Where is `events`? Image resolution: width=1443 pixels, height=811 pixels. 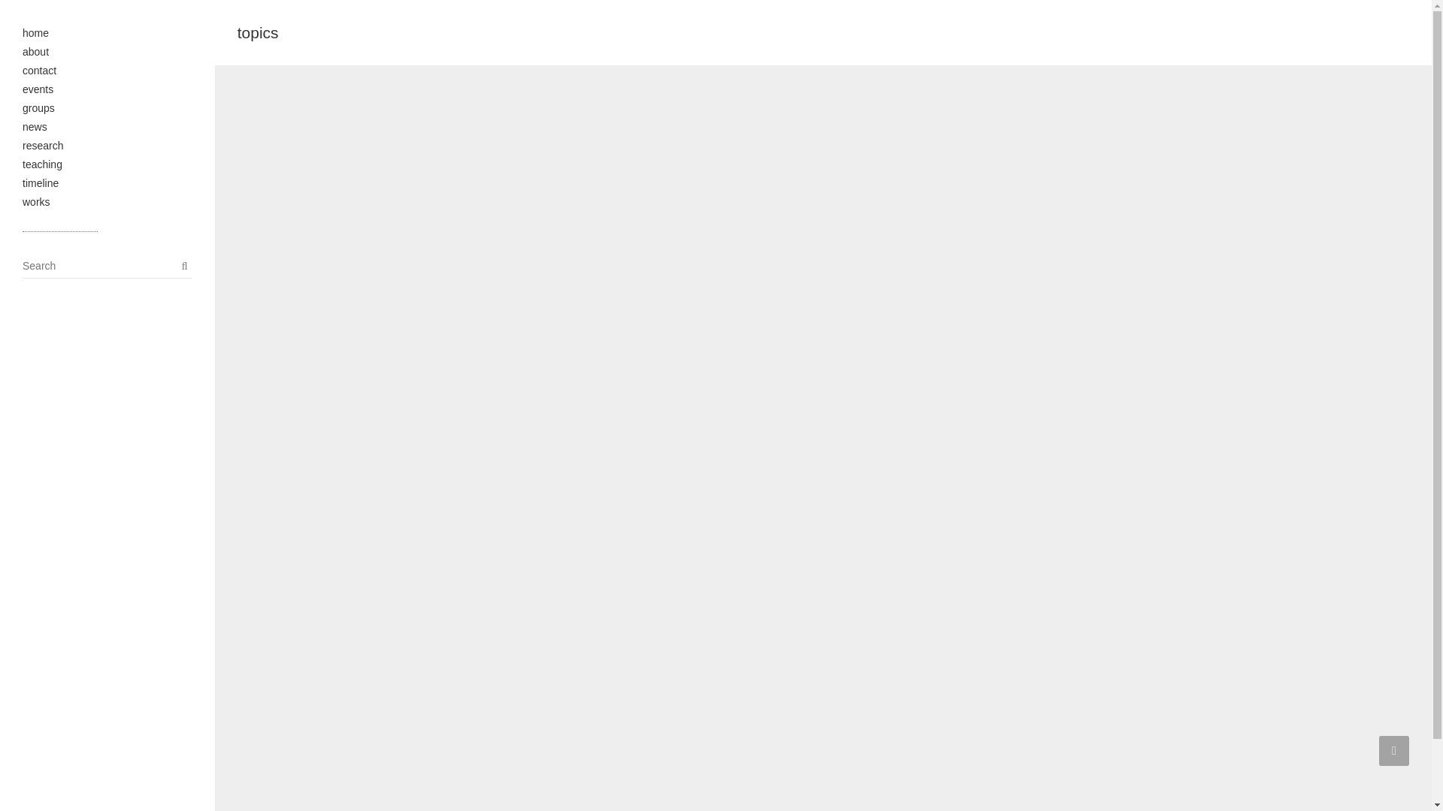
events is located at coordinates (38, 89).